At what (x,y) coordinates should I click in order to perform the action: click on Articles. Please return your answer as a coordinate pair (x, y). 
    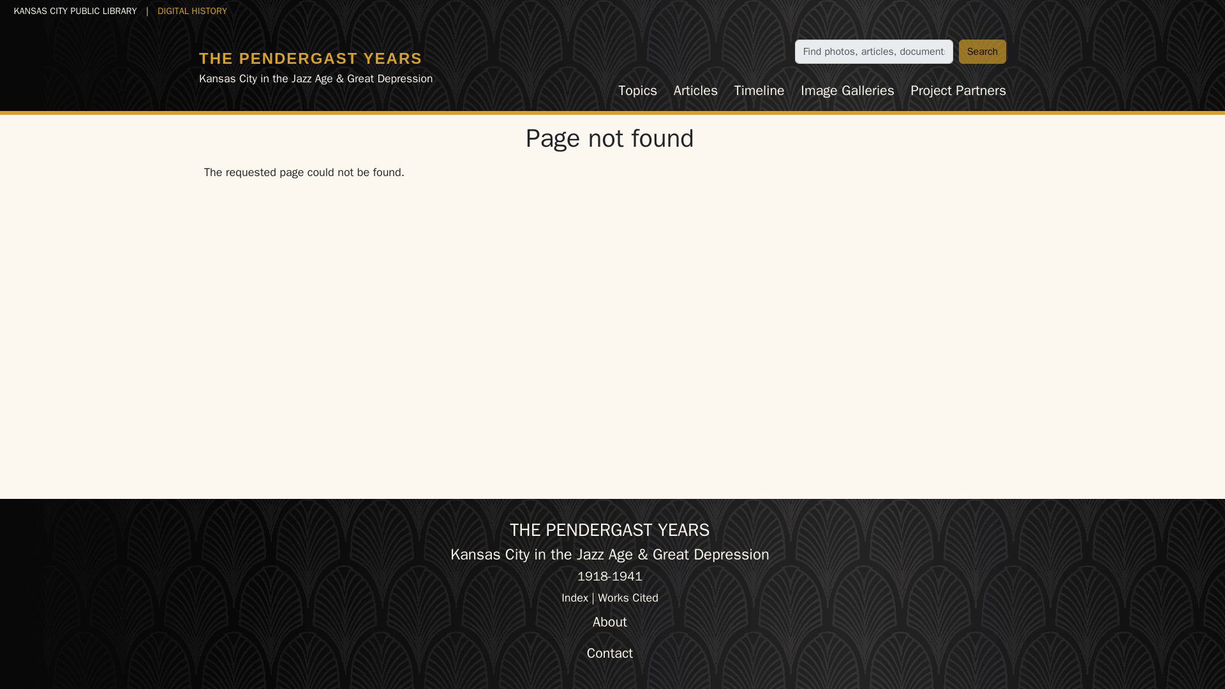
    Looking at the image, I should click on (695, 91).